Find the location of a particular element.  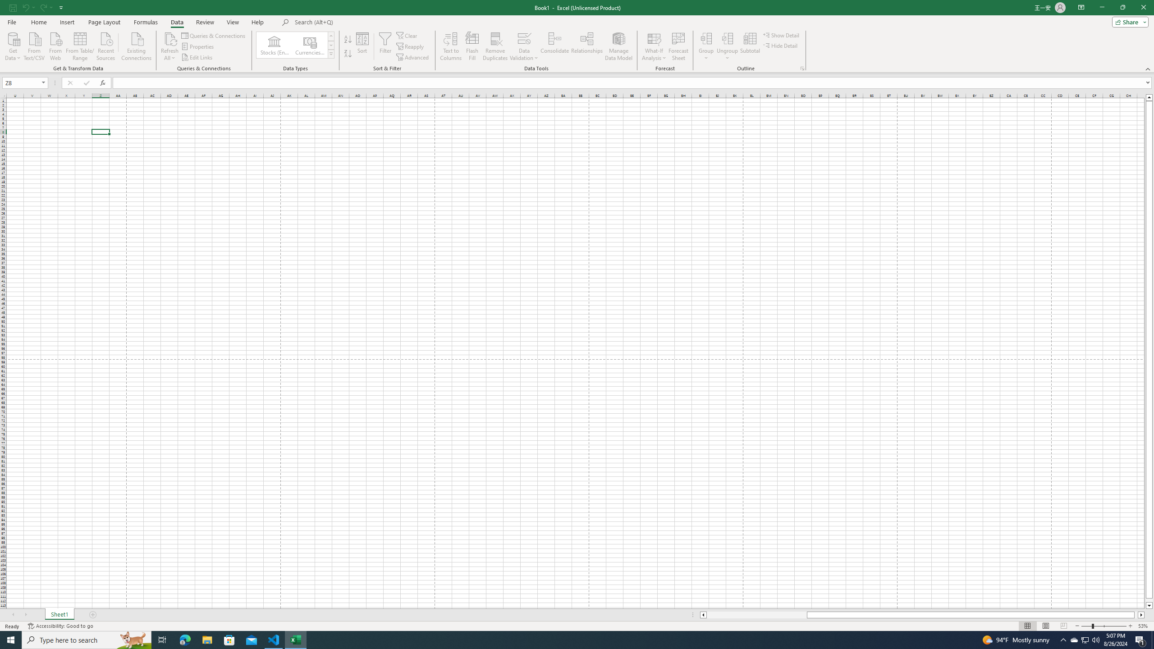

Currencies (English) is located at coordinates (310, 45).